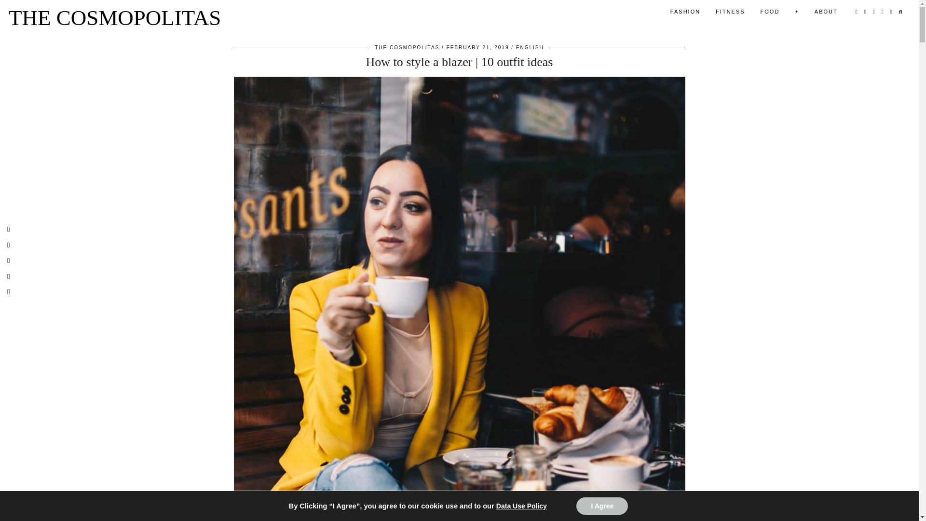 Image resolution: width=926 pixels, height=521 pixels. What do you see at coordinates (874, 12) in the screenshot?
I see `Facebook` at bounding box center [874, 12].